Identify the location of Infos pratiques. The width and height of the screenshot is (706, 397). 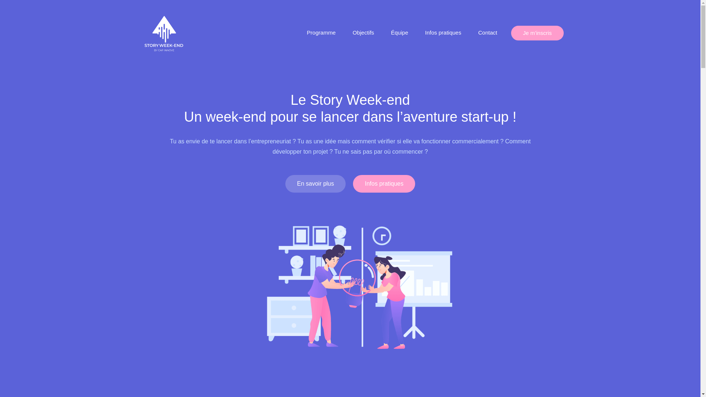
(384, 184).